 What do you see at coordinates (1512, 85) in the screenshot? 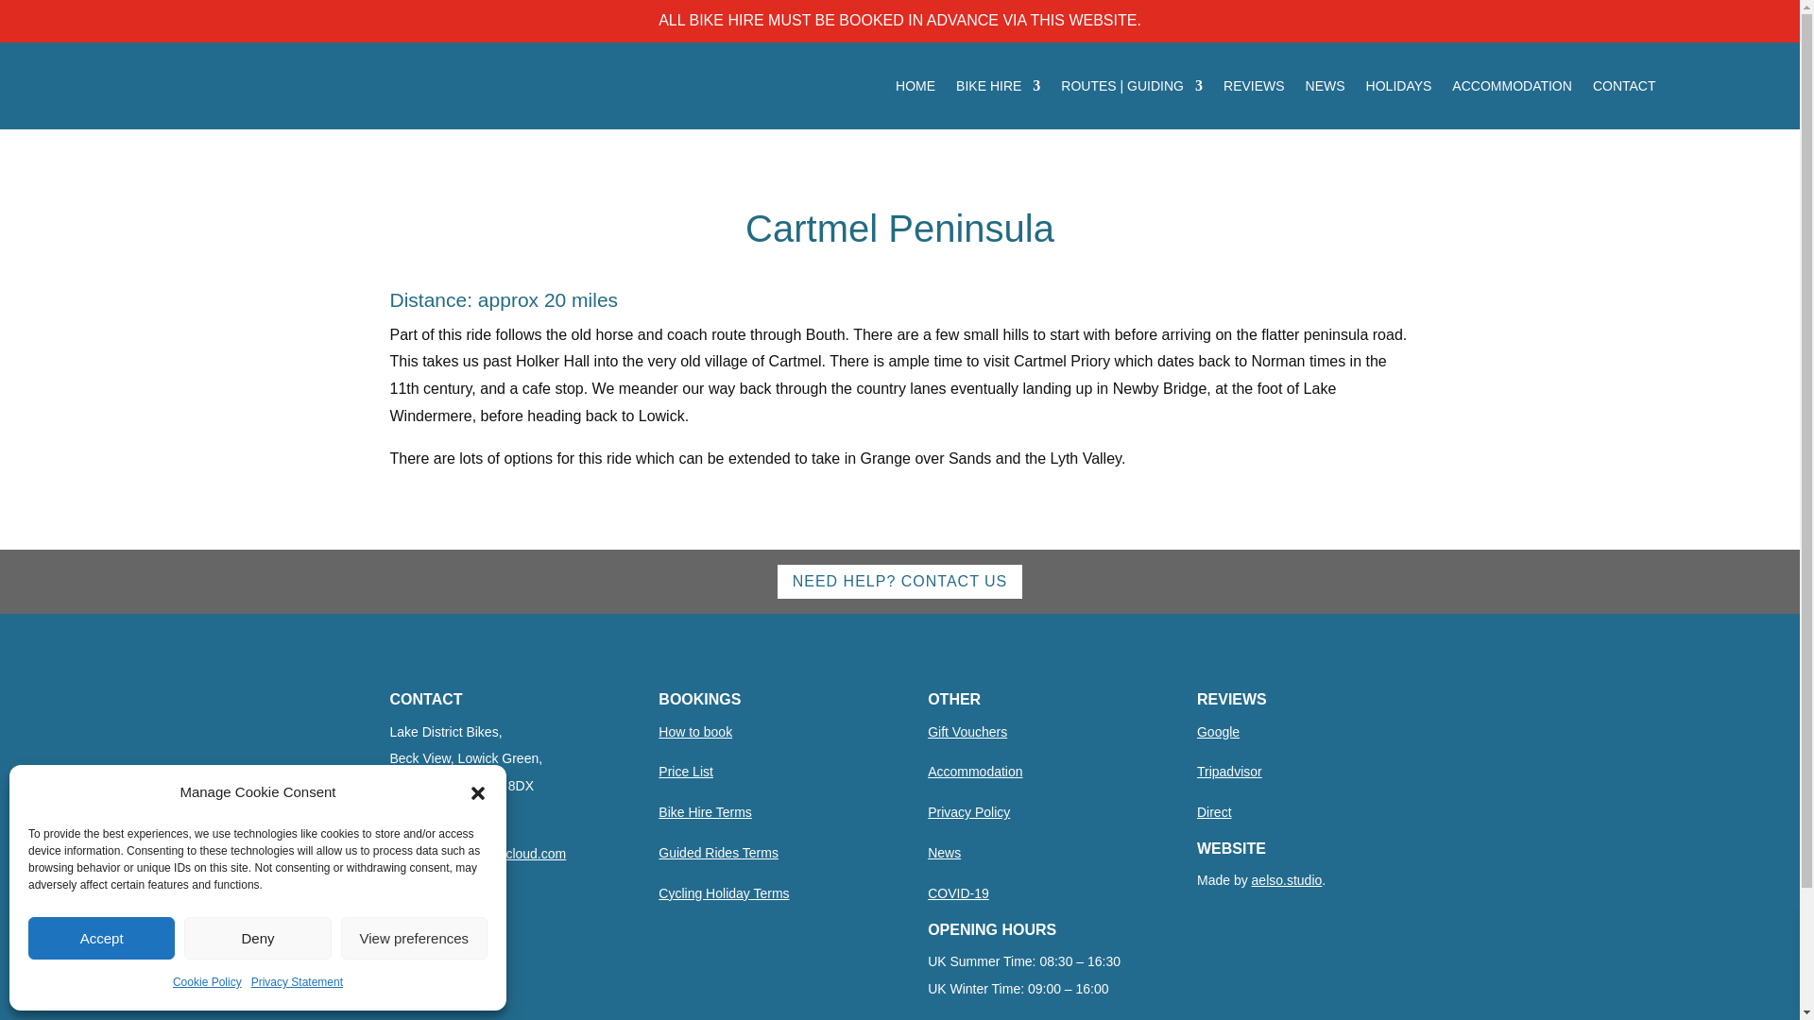
I see `ACCOMMODATION` at bounding box center [1512, 85].